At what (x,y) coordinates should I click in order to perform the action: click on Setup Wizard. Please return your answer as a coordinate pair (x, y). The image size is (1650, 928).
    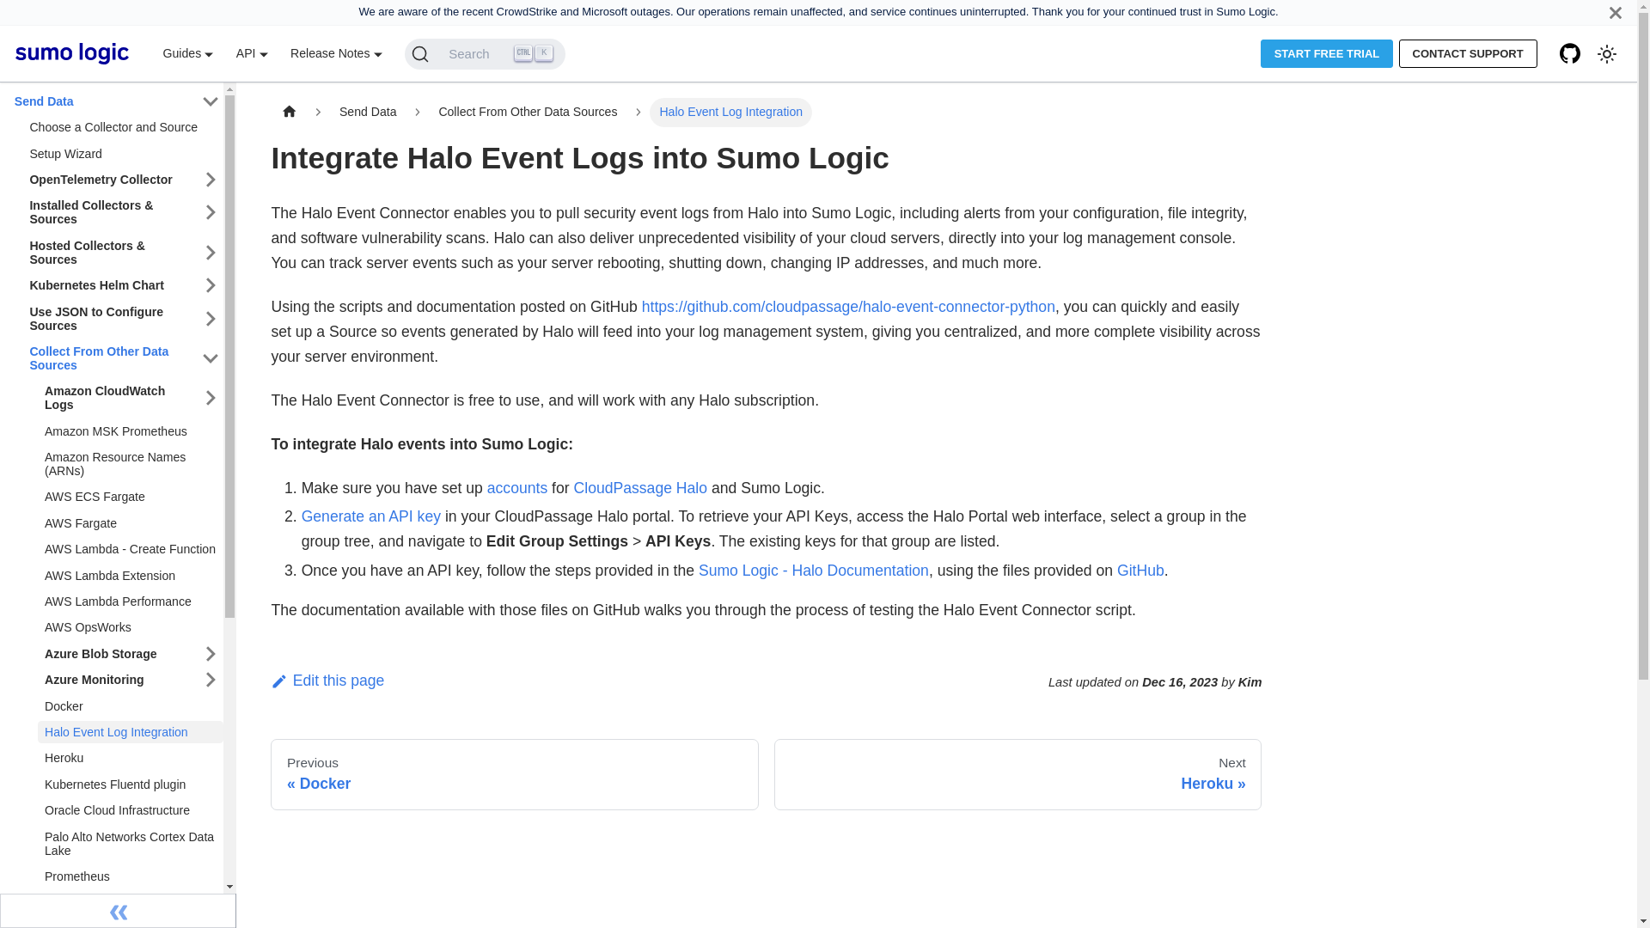
    Looking at the image, I should click on (122, 154).